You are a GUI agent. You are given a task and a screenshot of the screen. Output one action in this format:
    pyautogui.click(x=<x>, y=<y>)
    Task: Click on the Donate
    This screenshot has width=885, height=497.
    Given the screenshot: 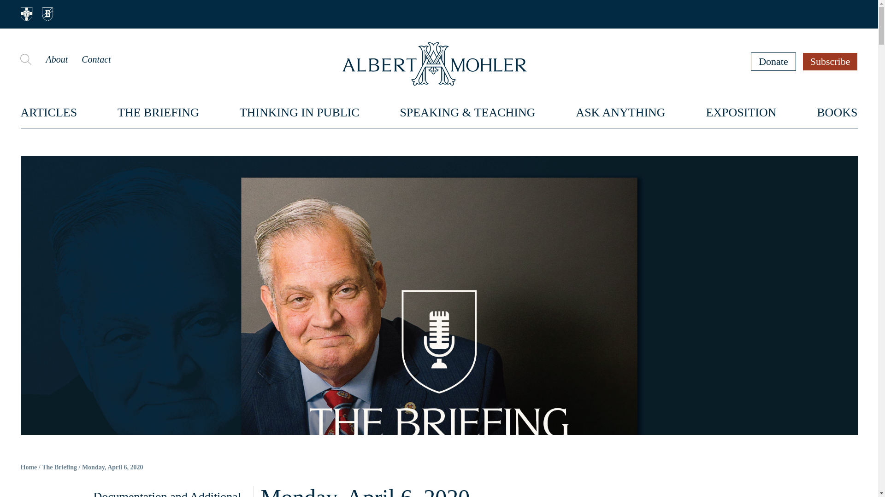 What is the action you would take?
    pyautogui.click(x=773, y=61)
    